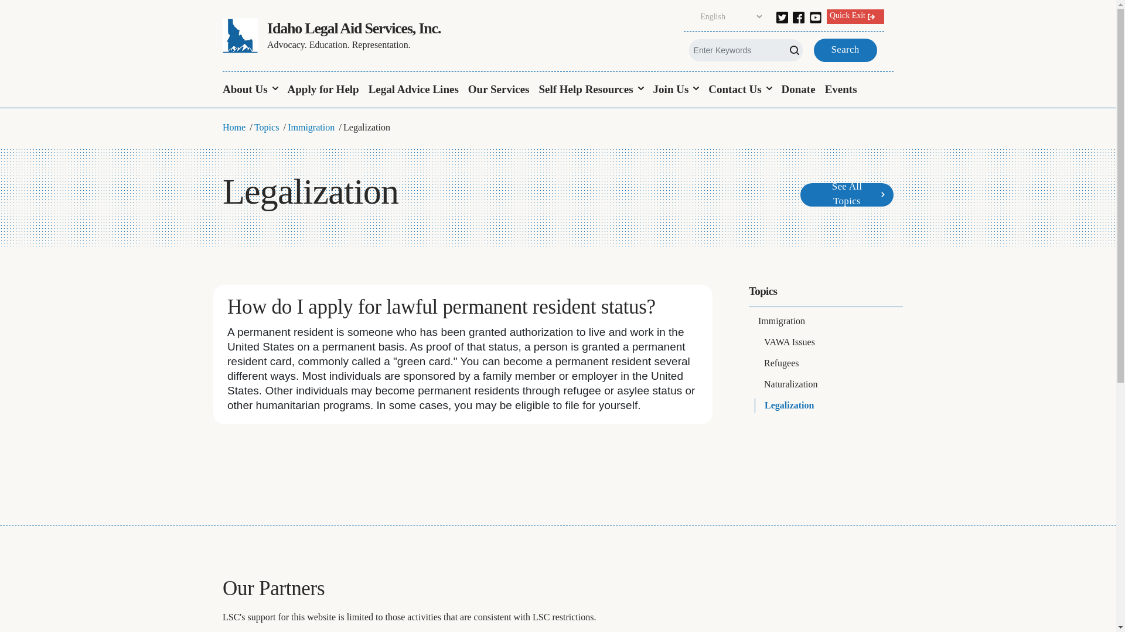  Describe the element at coordinates (855, 16) in the screenshot. I see `Quick Exit` at that location.